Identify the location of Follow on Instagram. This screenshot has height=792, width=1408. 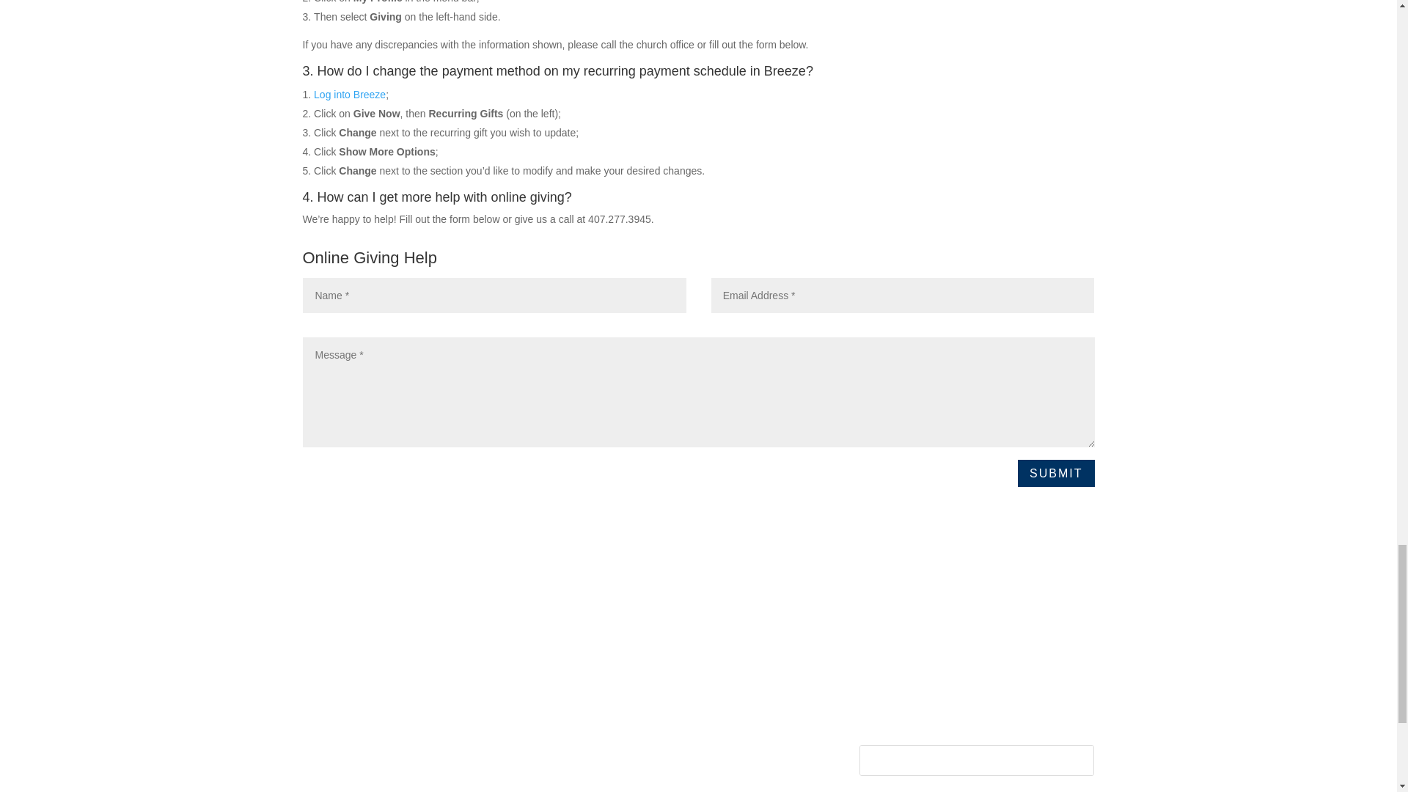
(930, 705).